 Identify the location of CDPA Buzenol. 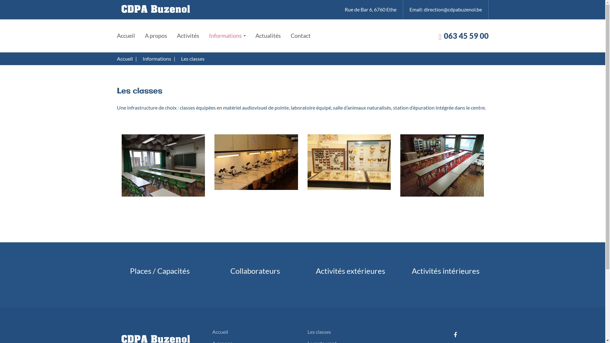
(155, 9).